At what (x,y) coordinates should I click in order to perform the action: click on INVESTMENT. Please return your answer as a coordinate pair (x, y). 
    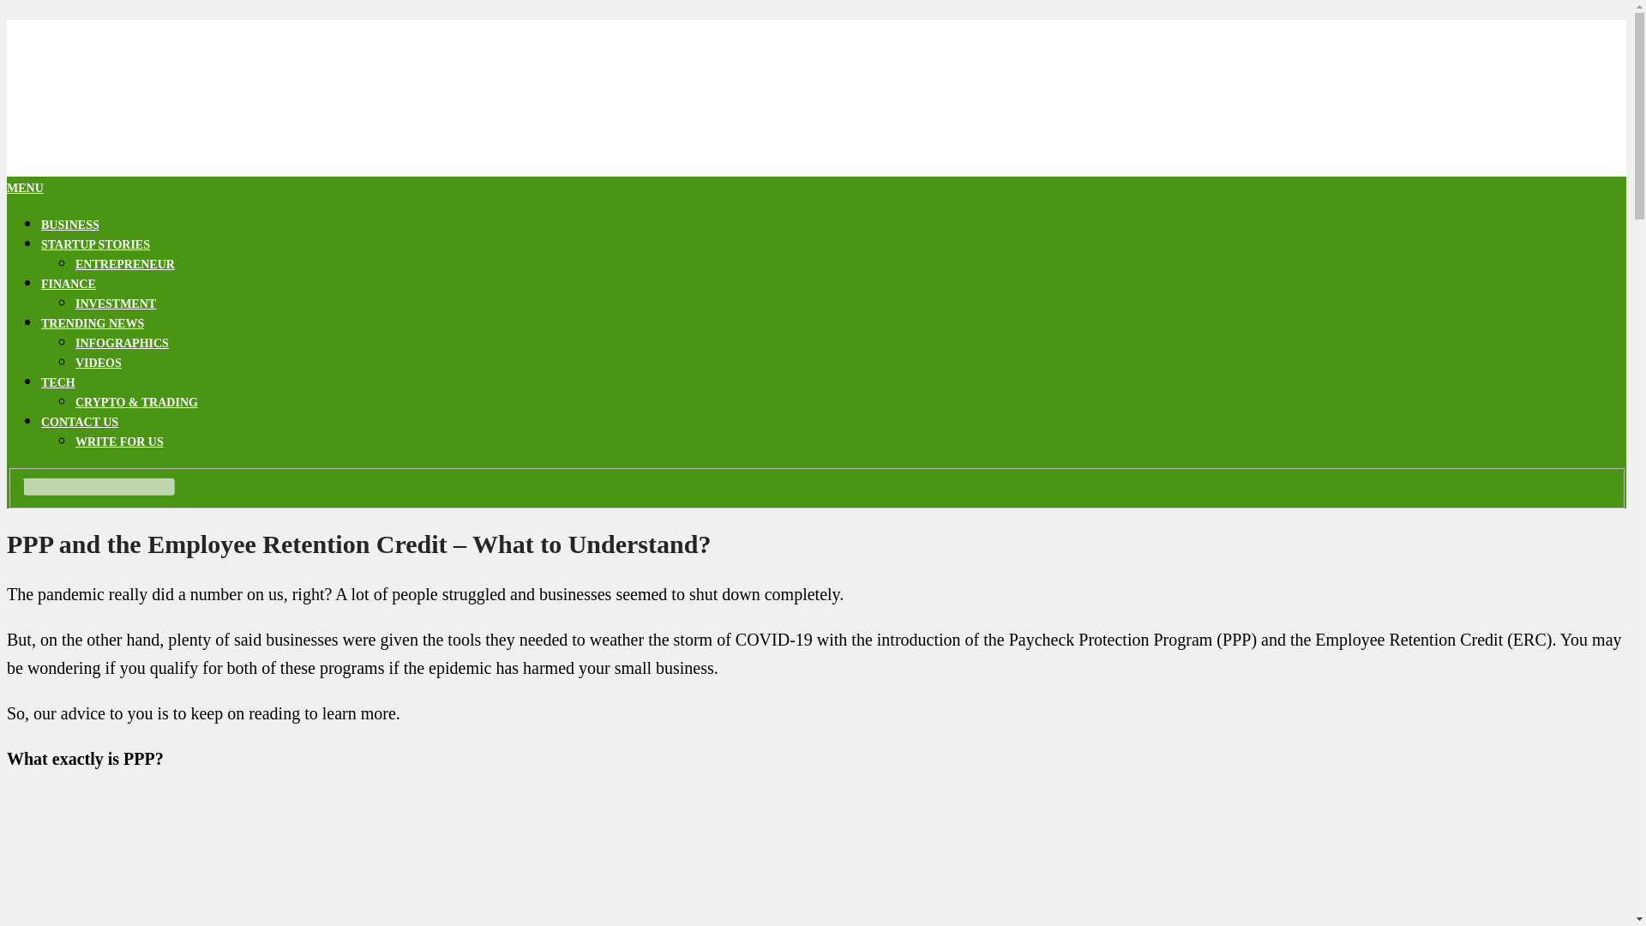
    Looking at the image, I should click on (116, 304).